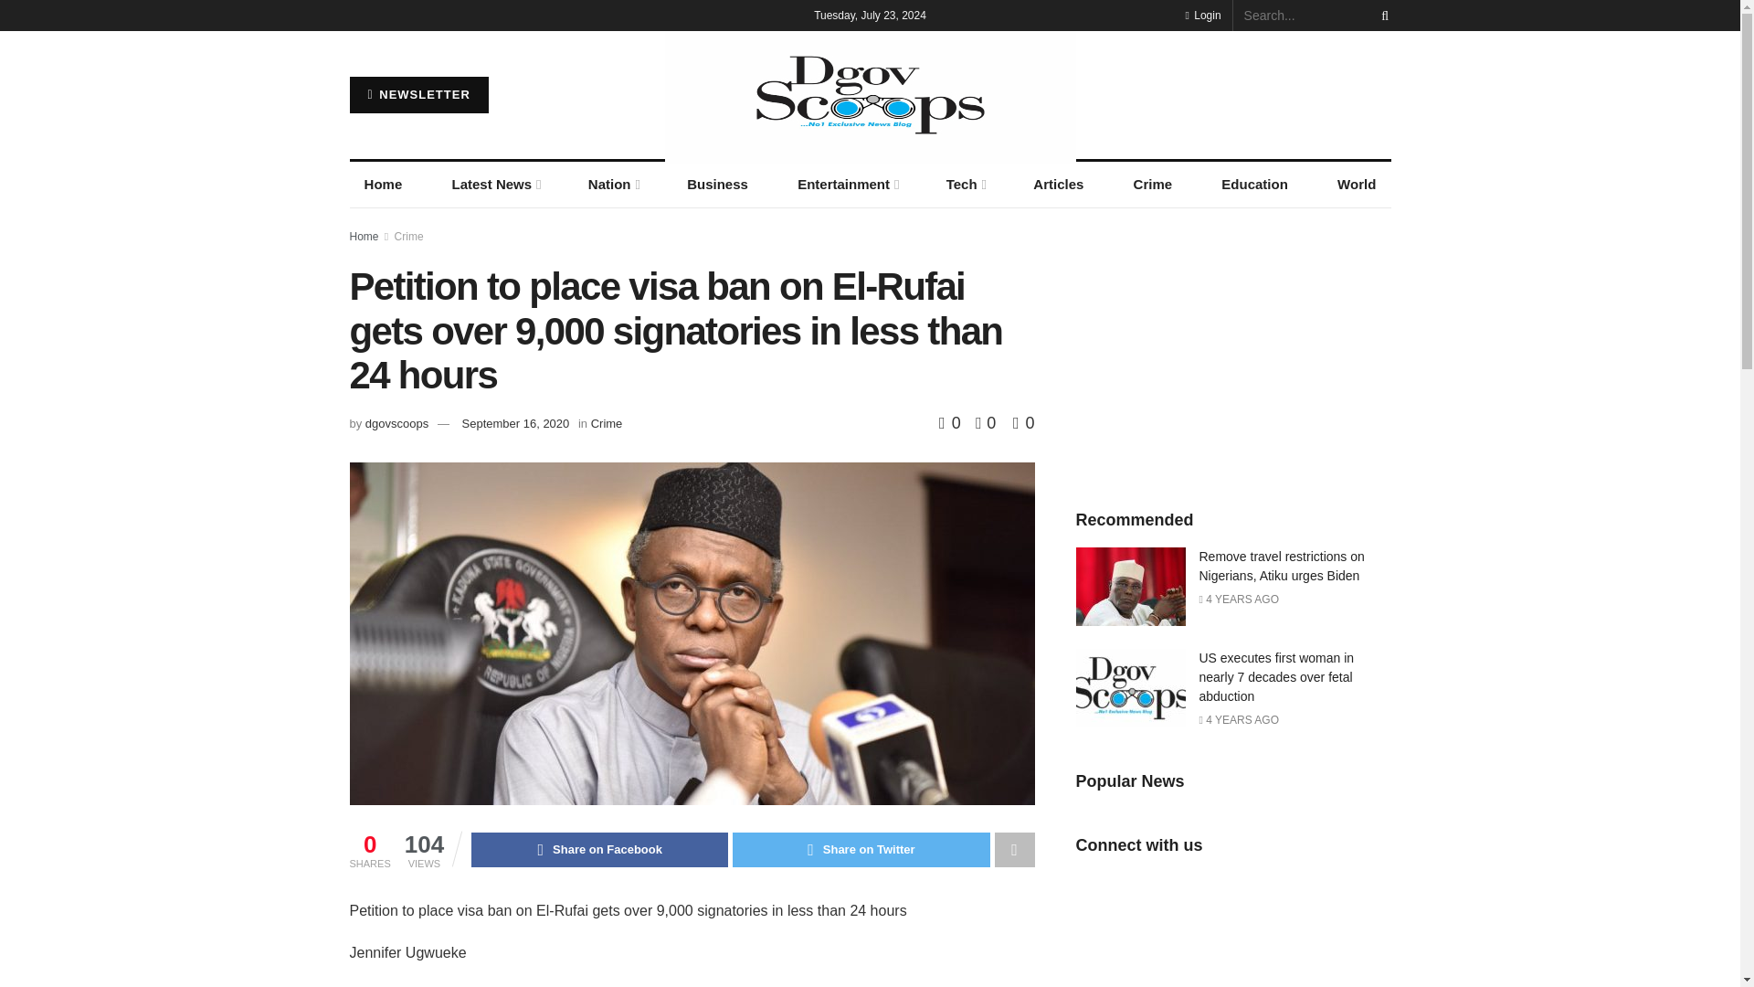  Describe the element at coordinates (1202, 15) in the screenshot. I see `Login` at that location.